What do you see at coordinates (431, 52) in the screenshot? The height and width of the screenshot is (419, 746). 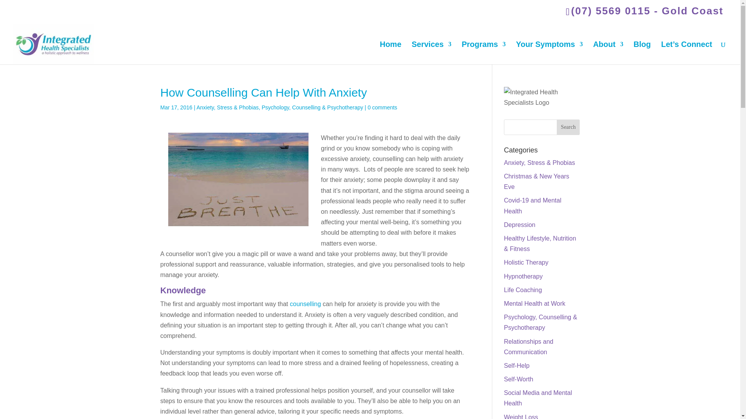 I see `Services` at bounding box center [431, 52].